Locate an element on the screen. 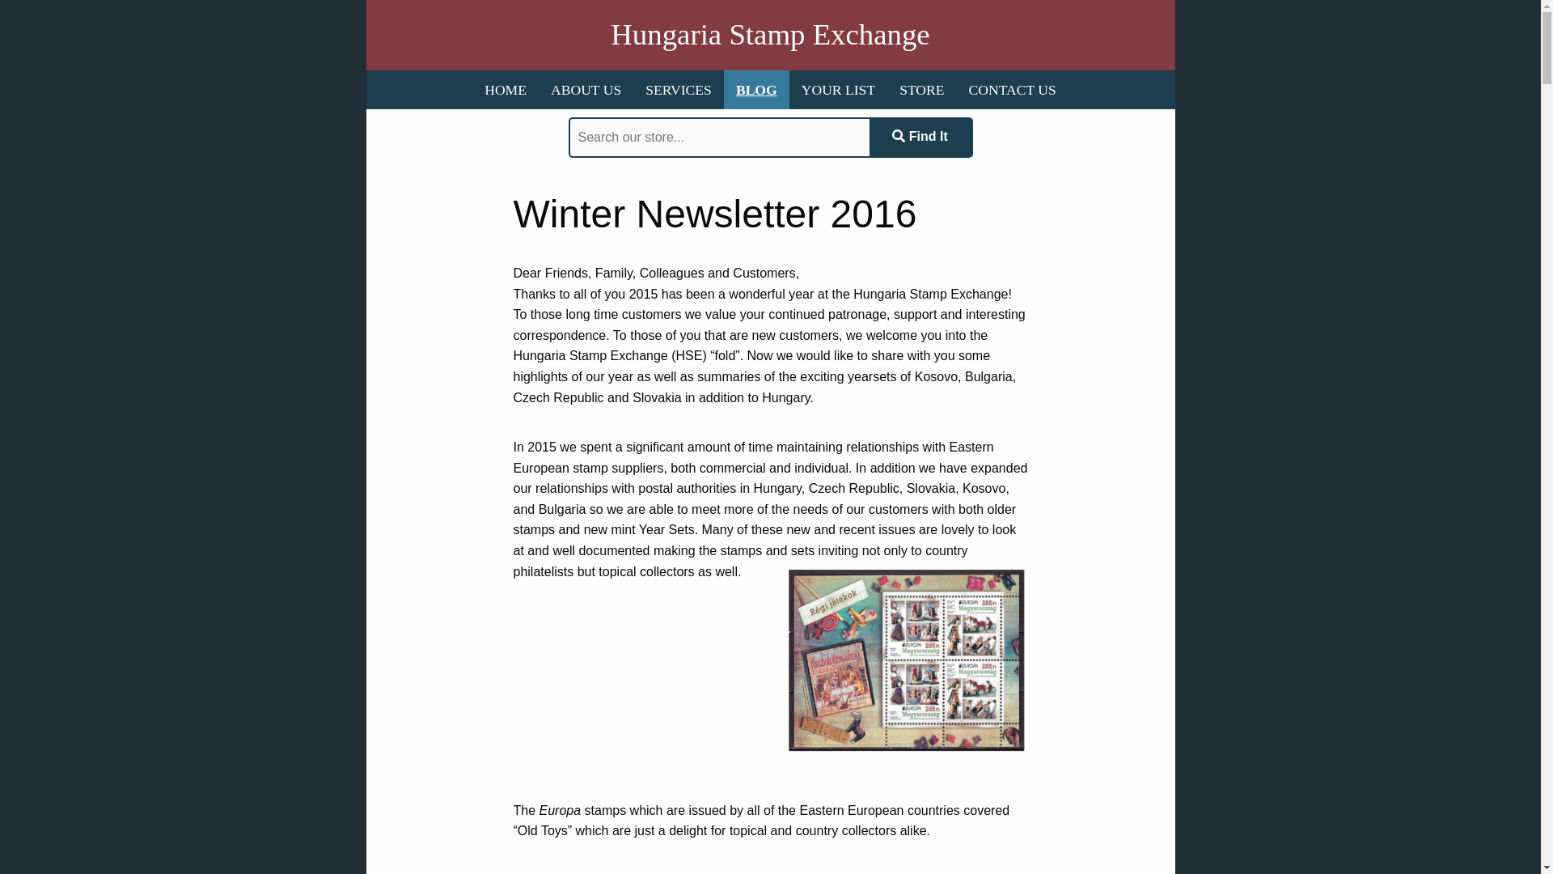 The height and width of the screenshot is (874, 1553). HOME is located at coordinates (505, 90).